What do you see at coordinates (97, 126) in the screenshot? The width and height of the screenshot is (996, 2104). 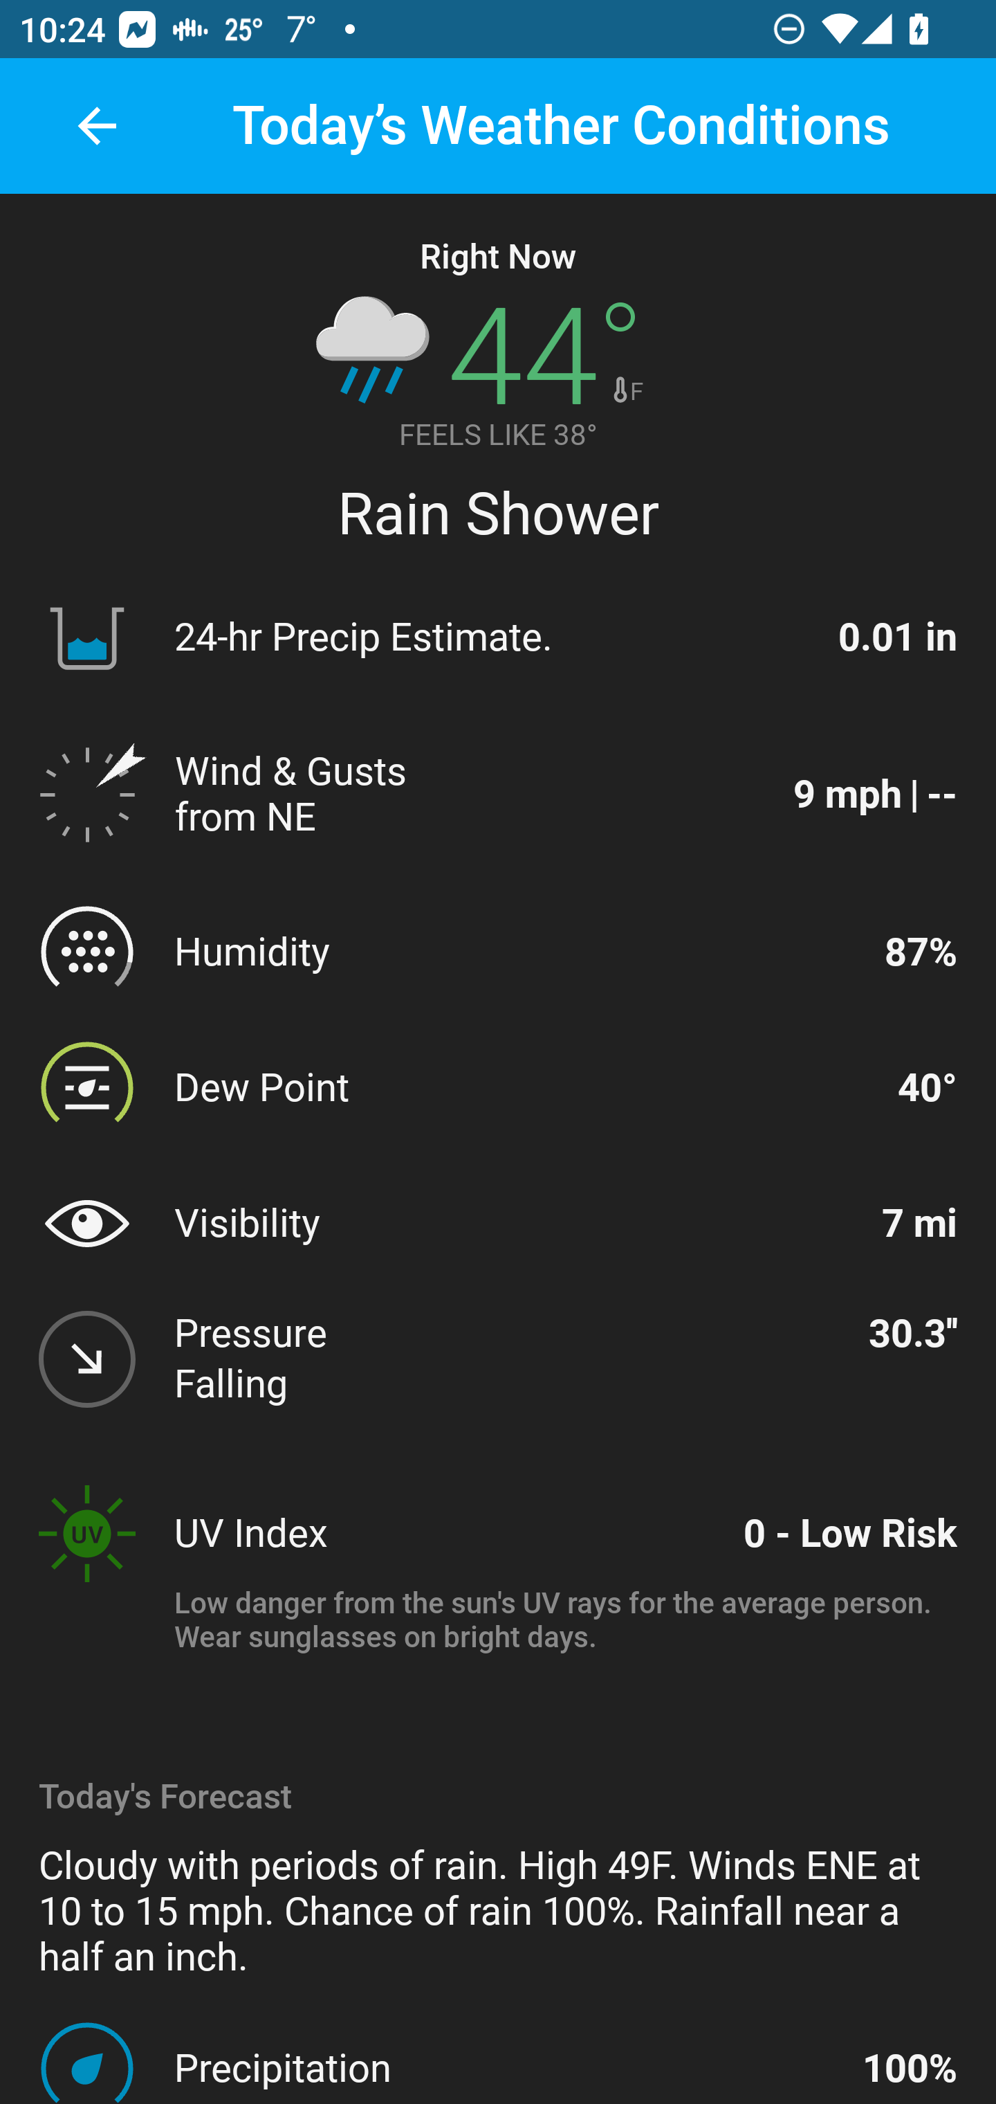 I see `back` at bounding box center [97, 126].